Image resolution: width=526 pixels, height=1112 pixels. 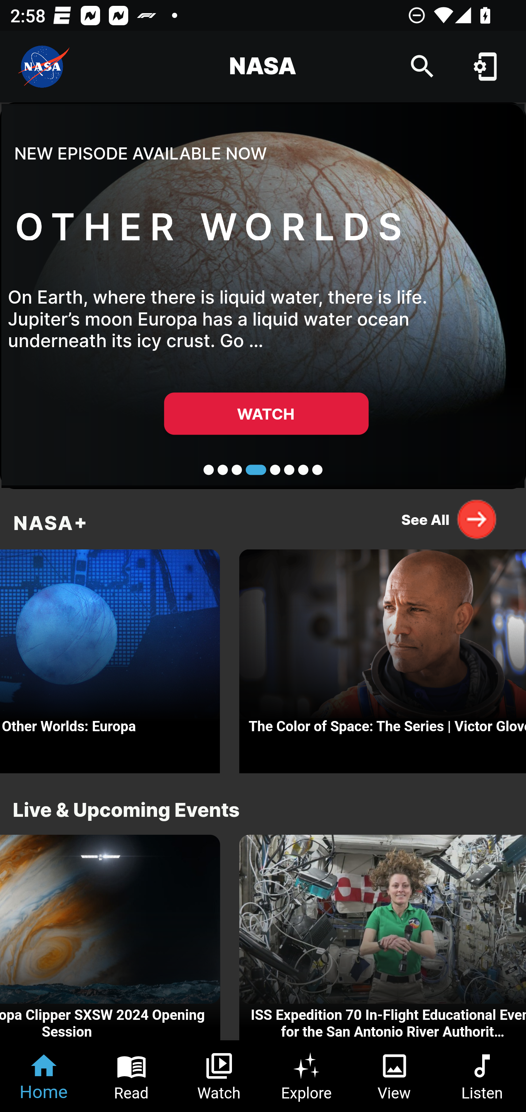 I want to click on View
Tab 5 of 6, so click(x=394, y=1076).